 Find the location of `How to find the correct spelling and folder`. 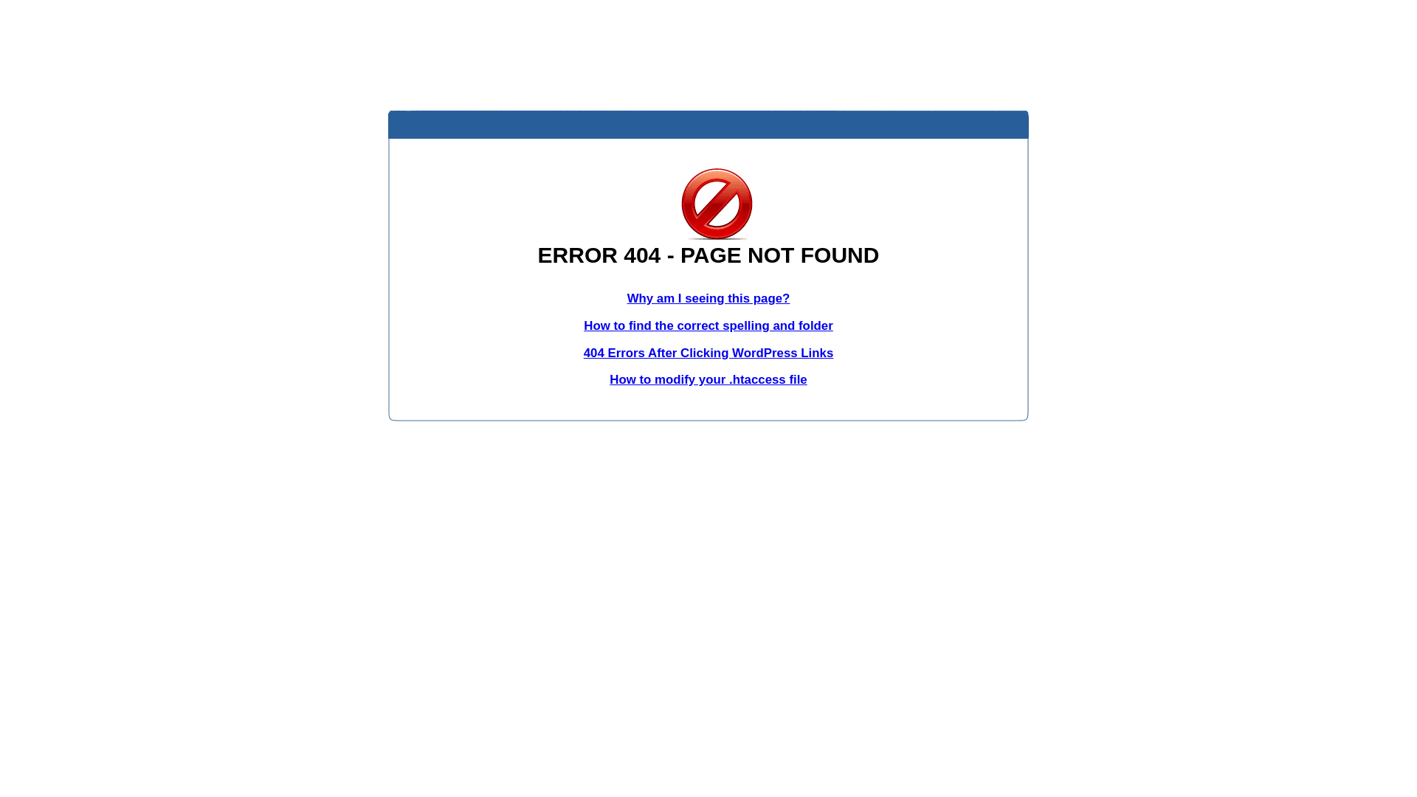

How to find the correct spelling and folder is located at coordinates (708, 326).